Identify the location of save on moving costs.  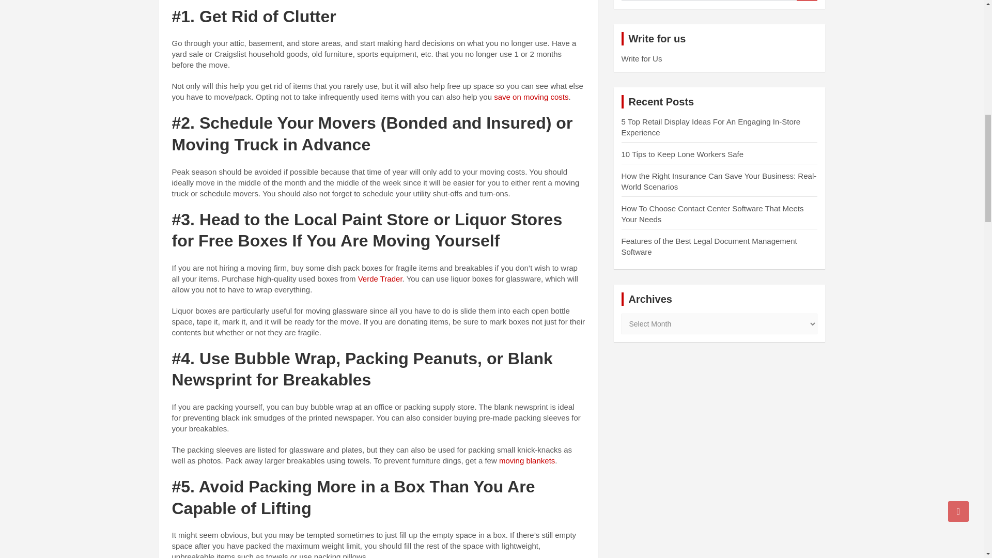
(531, 97).